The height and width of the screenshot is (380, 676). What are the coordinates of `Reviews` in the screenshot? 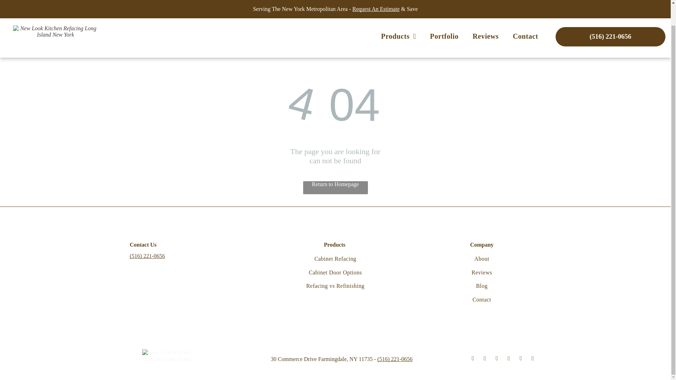 It's located at (486, 14).